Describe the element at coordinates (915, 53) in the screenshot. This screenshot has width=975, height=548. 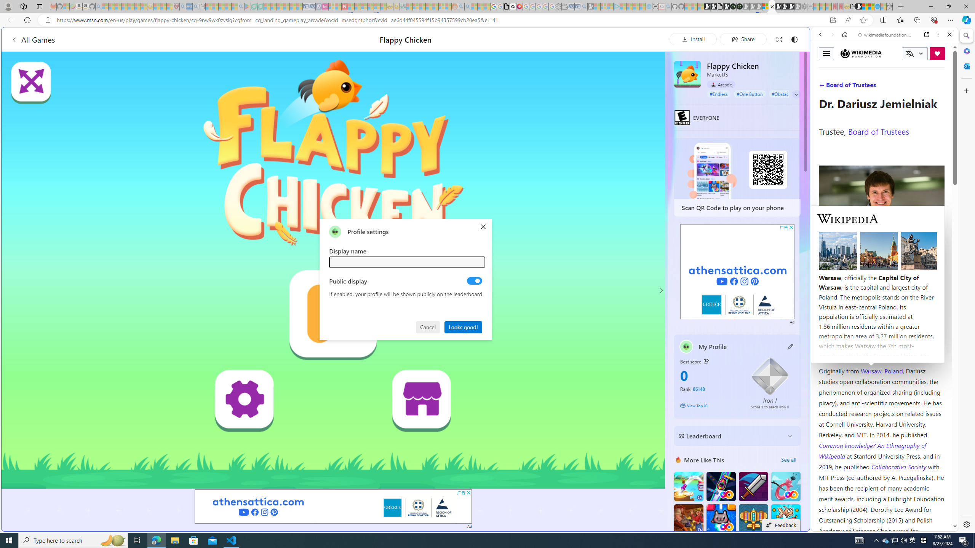
I see `CURRENT LANGUAGE:` at that location.